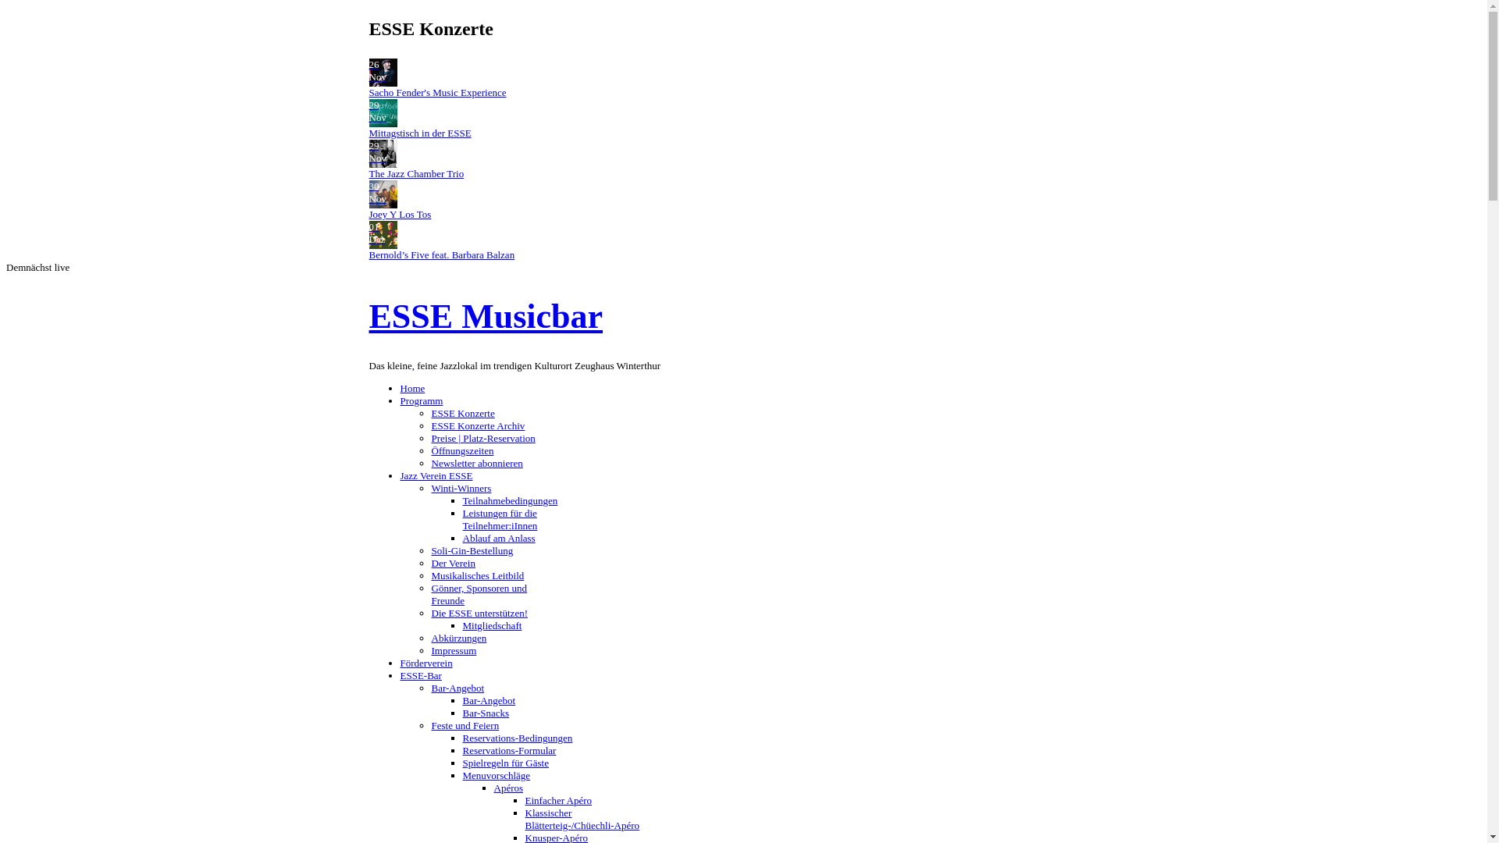 This screenshot has height=843, width=1499. Describe the element at coordinates (436, 476) in the screenshot. I see `Jazz Verein ESSE` at that location.